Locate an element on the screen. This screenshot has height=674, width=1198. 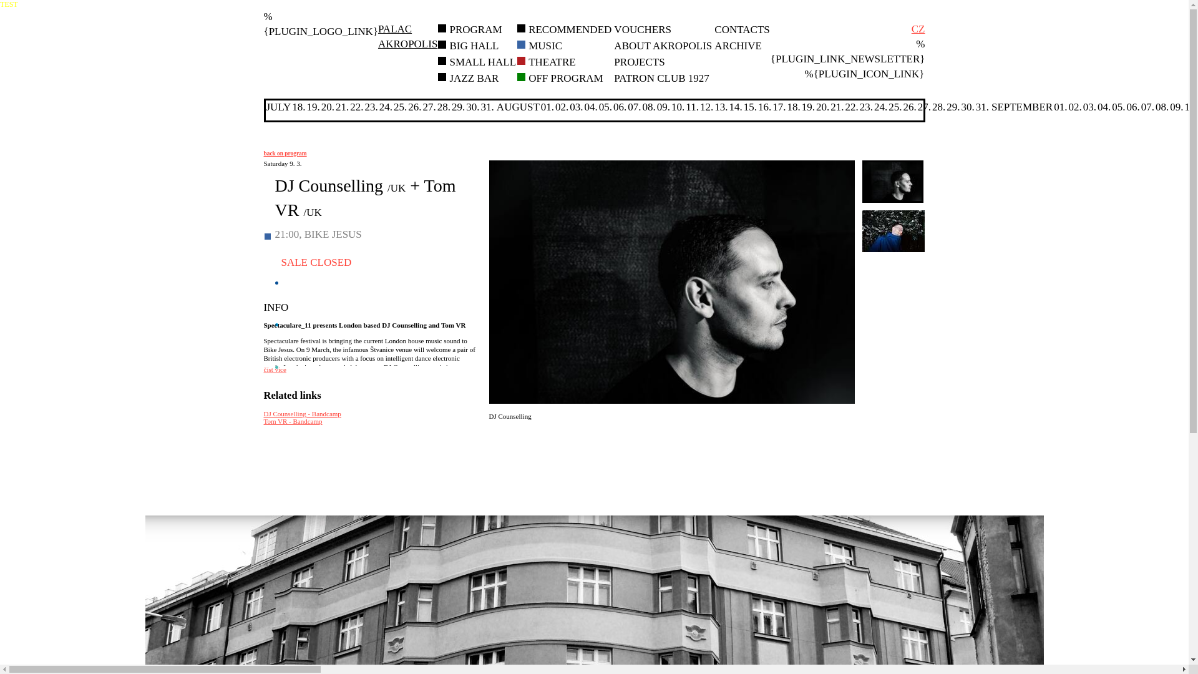
VOUCHERS is located at coordinates (642, 29).